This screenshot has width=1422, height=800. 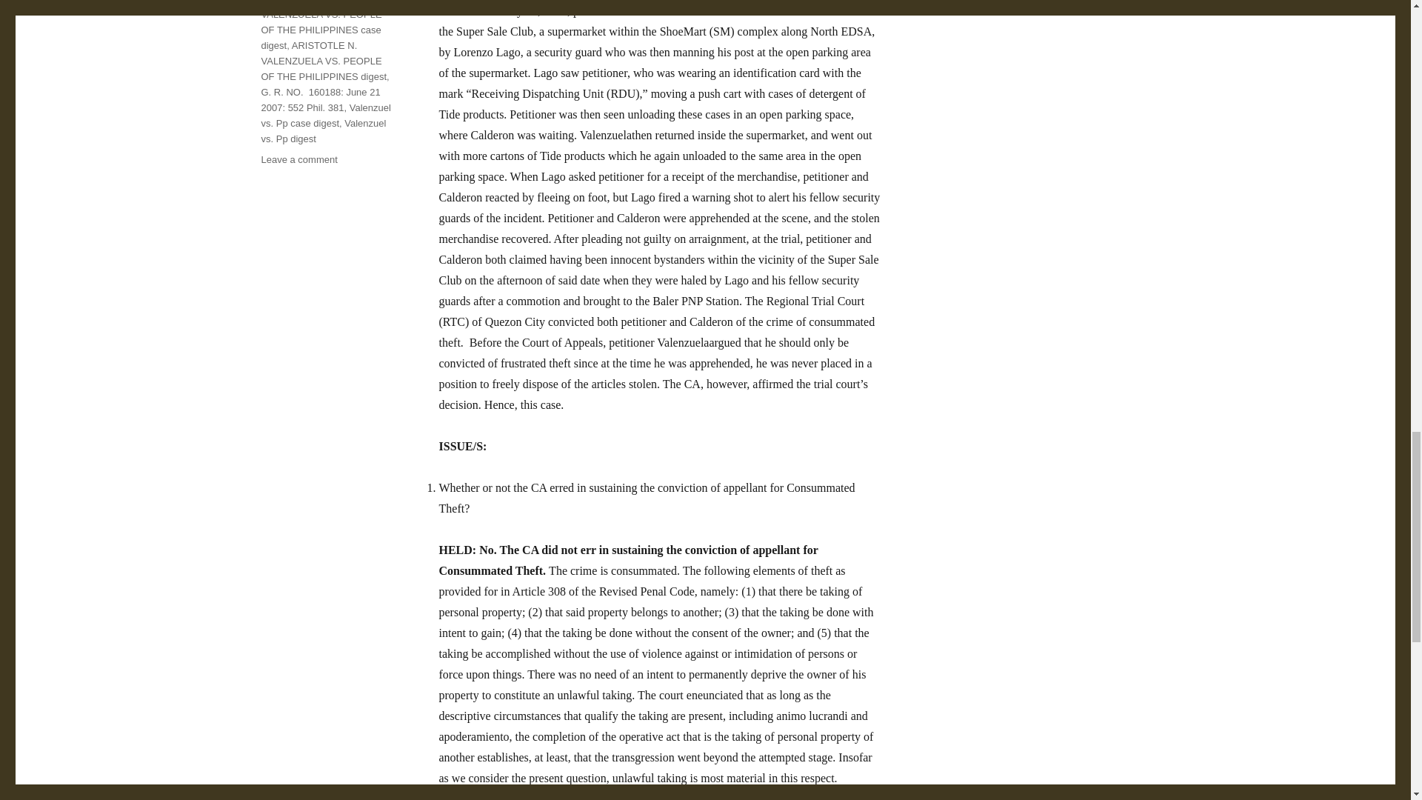 What do you see at coordinates (324, 2) in the screenshot?
I see `ARISTOTLE N. VALENZUELA VS. PEOPLE OF THE PHILIPPINES` at bounding box center [324, 2].